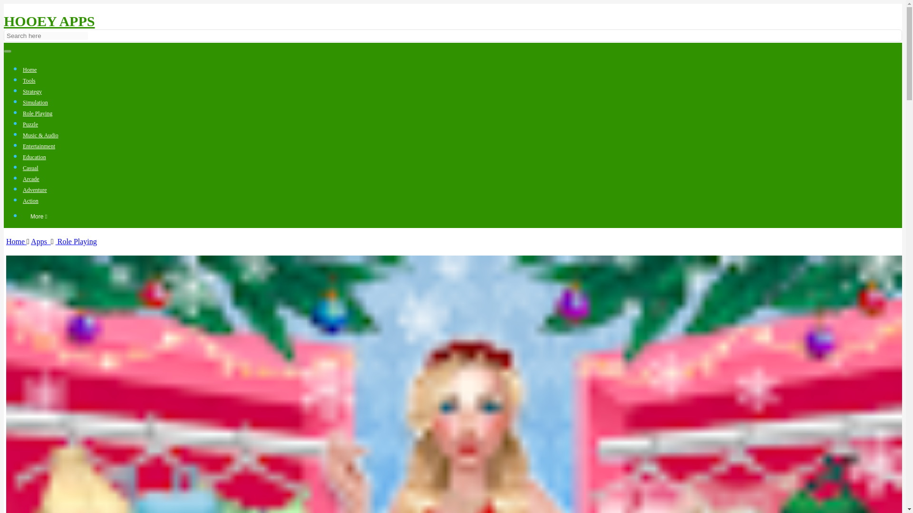 Image resolution: width=913 pixels, height=513 pixels. What do you see at coordinates (49, 21) in the screenshot?
I see `HOOEY APPS` at bounding box center [49, 21].